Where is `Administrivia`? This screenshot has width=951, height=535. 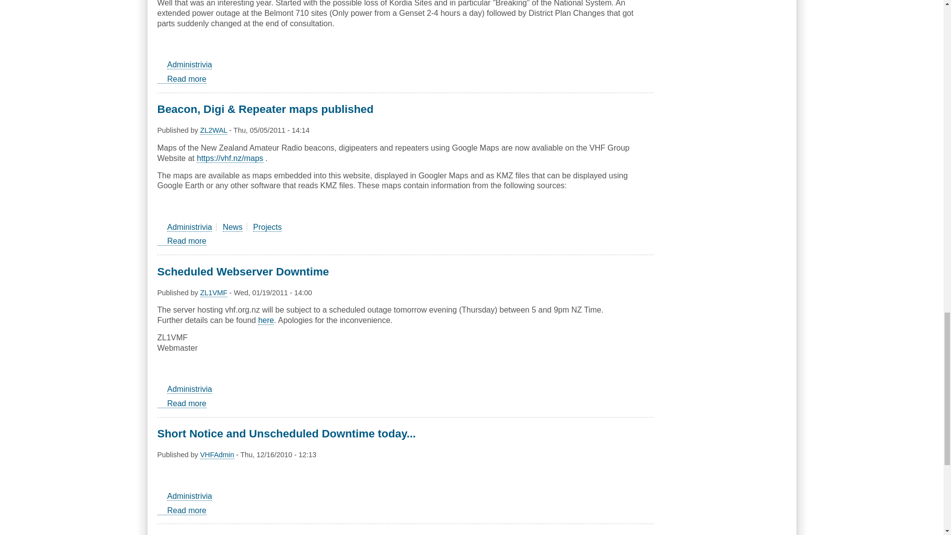
Administrivia is located at coordinates (189, 65).